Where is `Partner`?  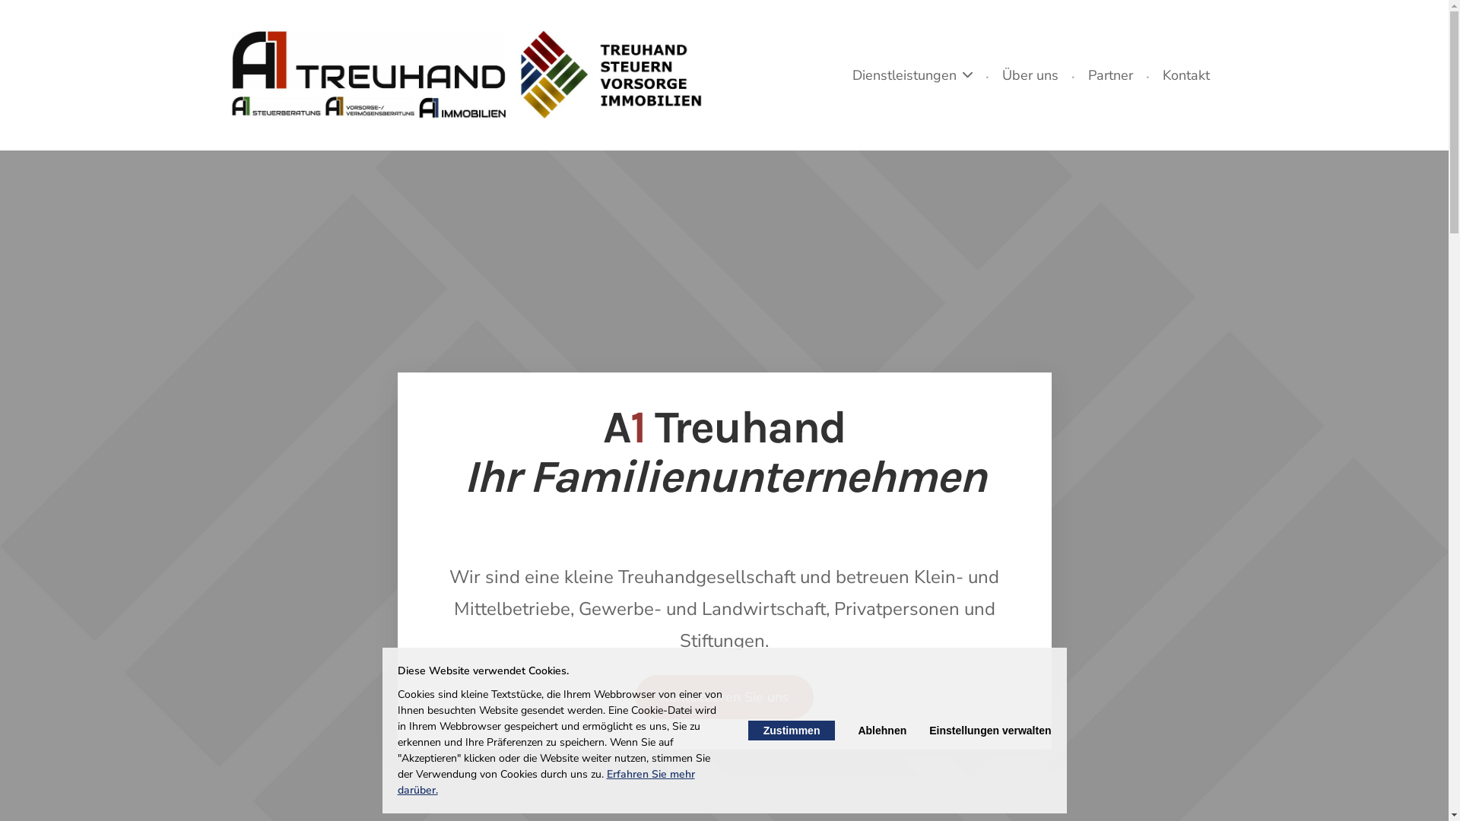
Partner is located at coordinates (1110, 75).